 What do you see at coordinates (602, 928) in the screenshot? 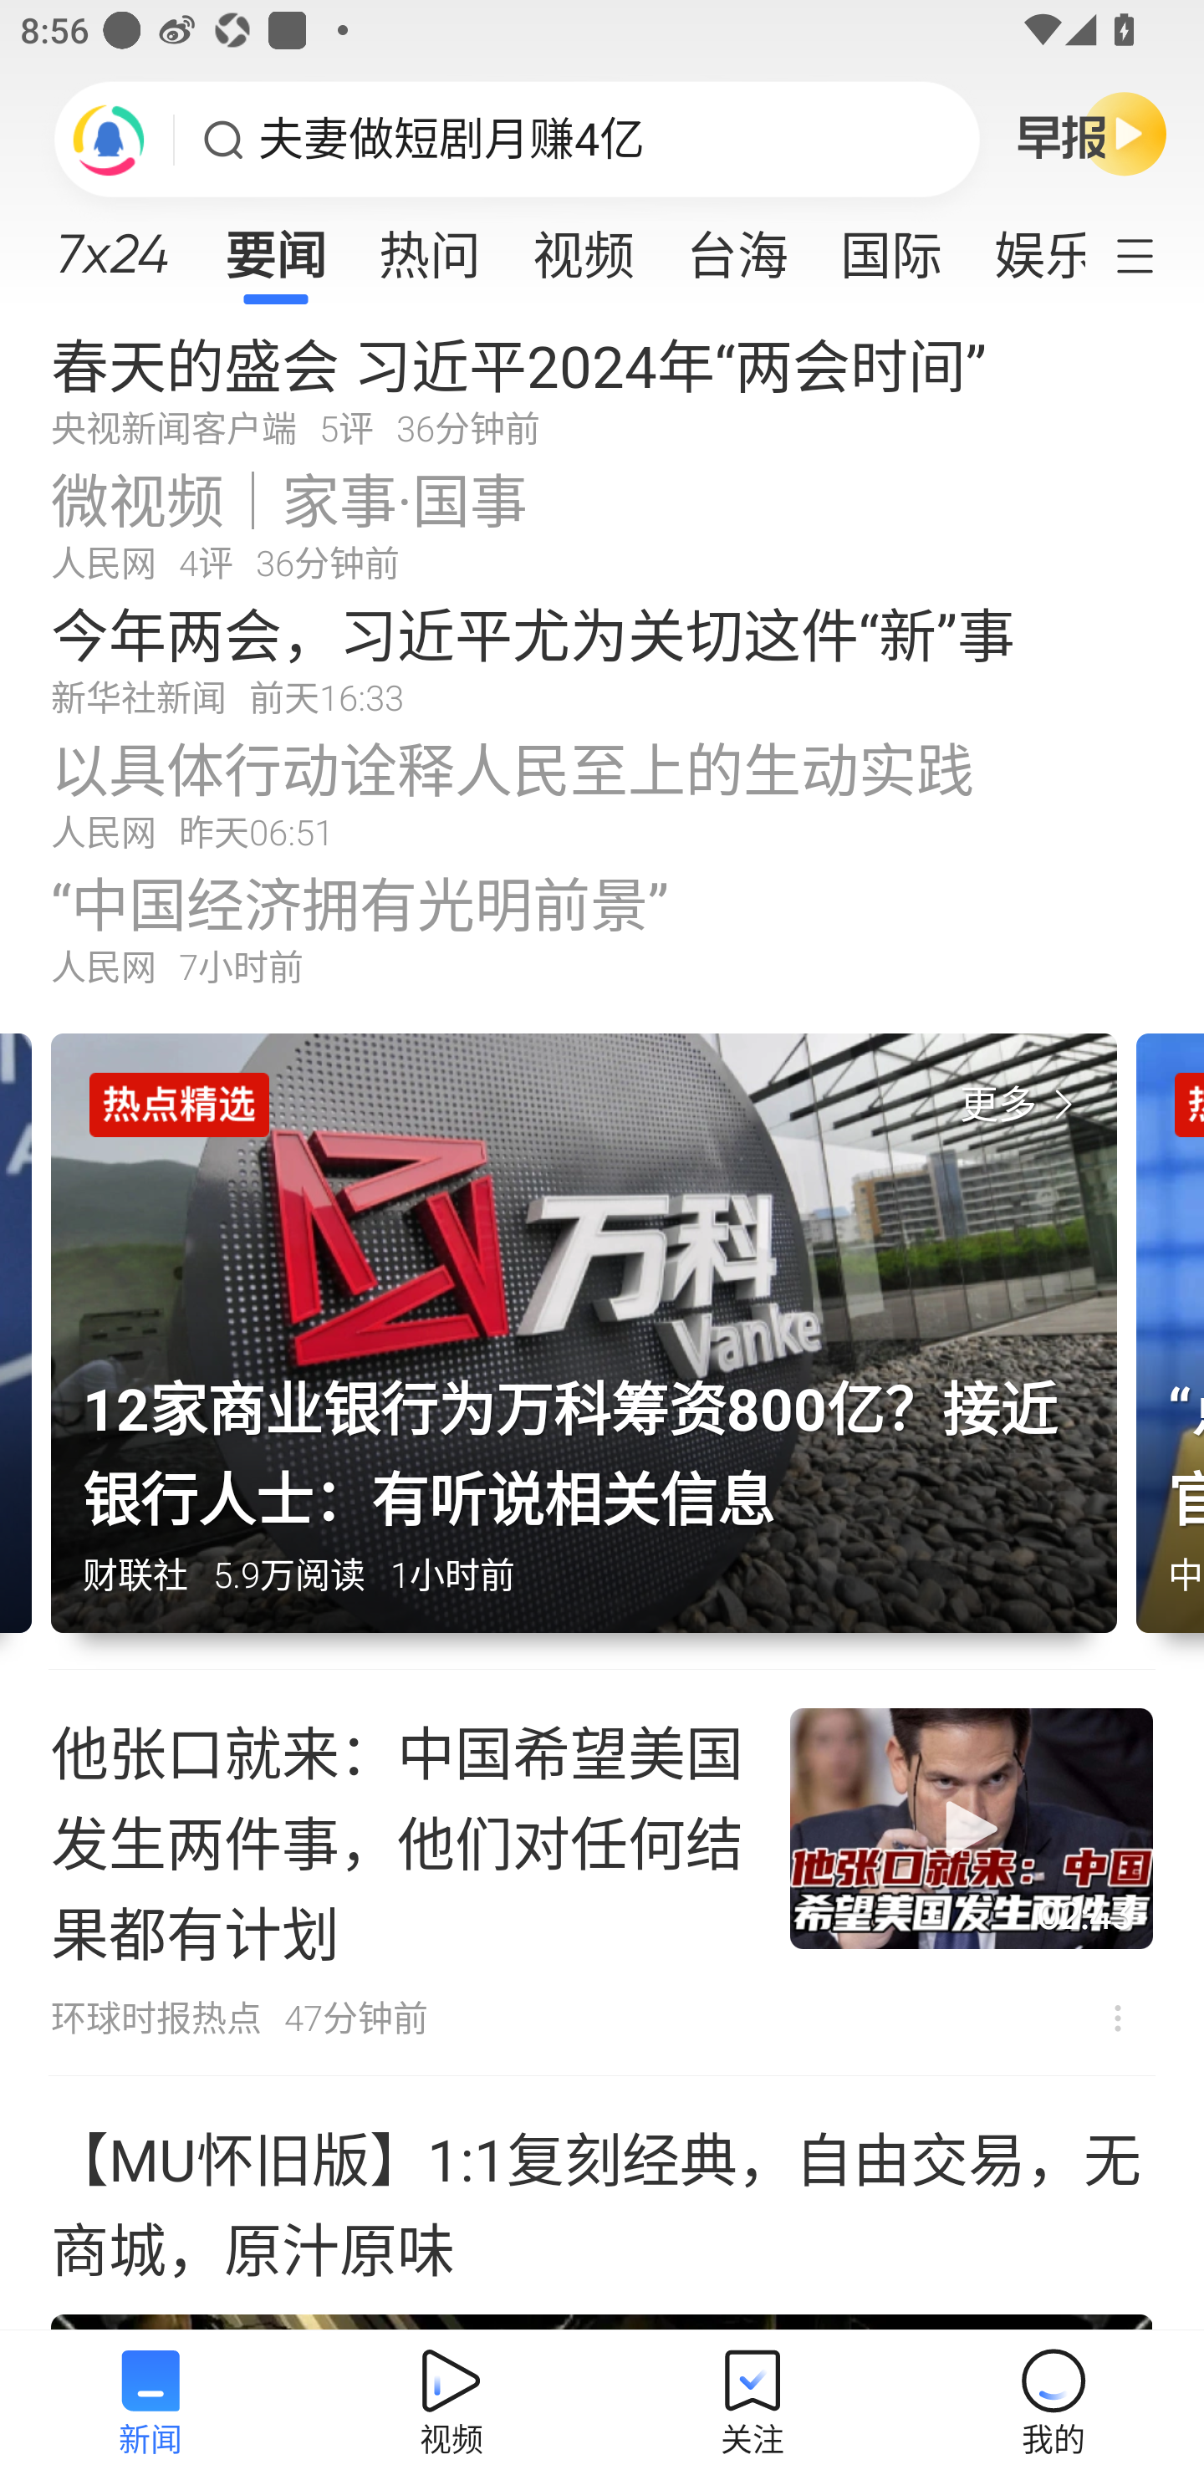
I see `“中国经济拥有光明前景” 人民网 7小时前` at bounding box center [602, 928].